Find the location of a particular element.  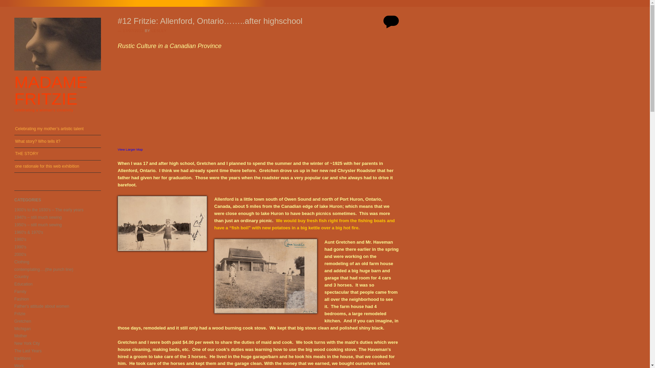

What story? Who tells it? is located at coordinates (57, 141).